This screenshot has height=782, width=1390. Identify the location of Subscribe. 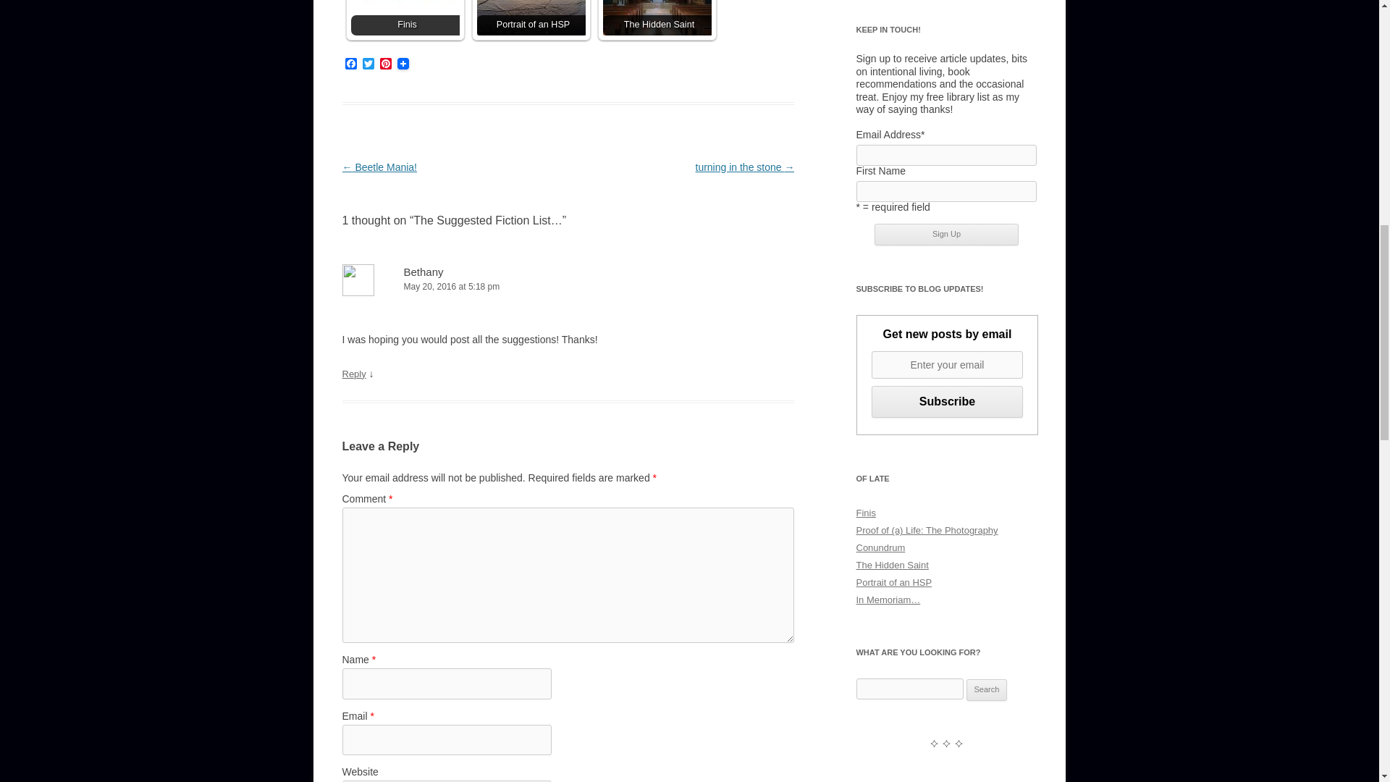
(947, 402).